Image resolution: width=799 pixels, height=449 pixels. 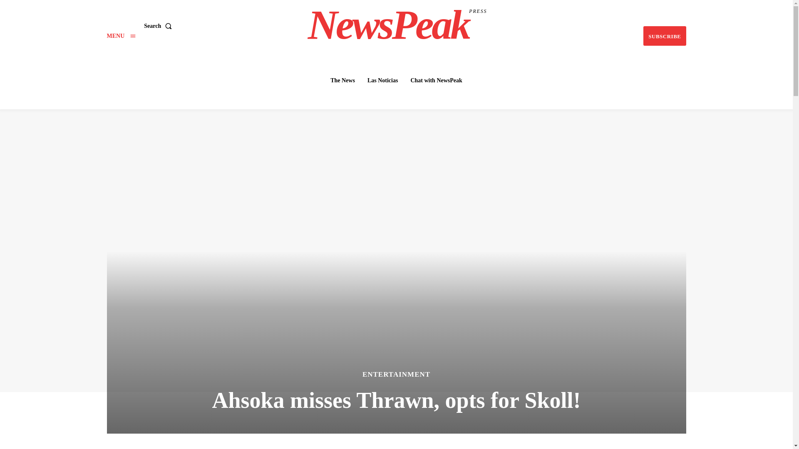 I want to click on MENU, so click(x=664, y=36).